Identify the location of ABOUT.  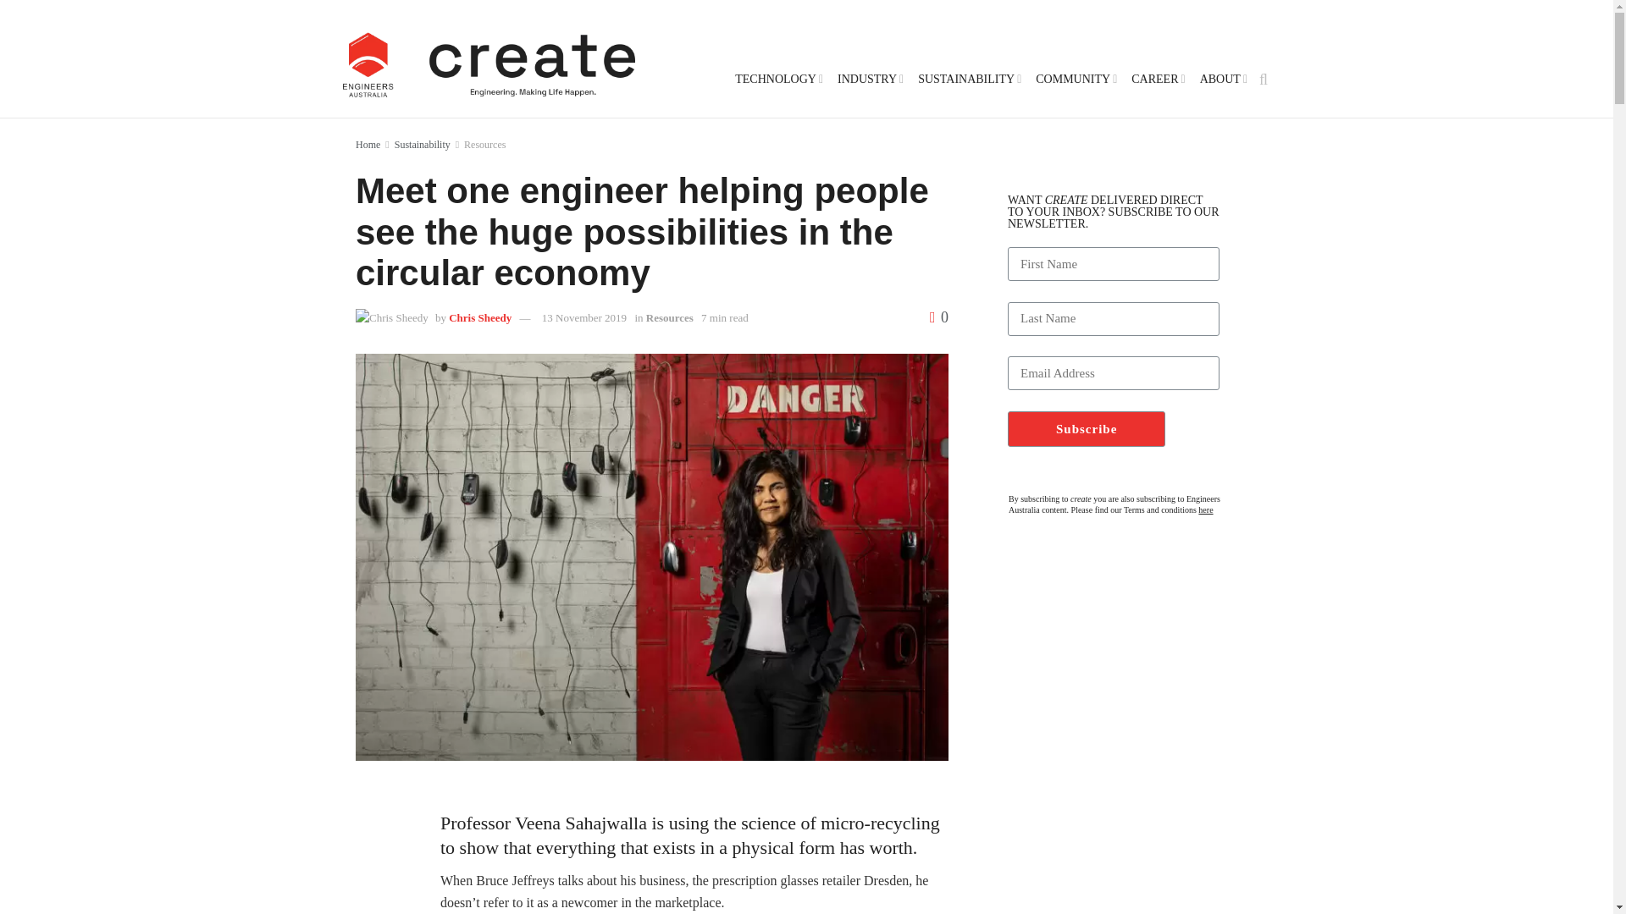
(1223, 80).